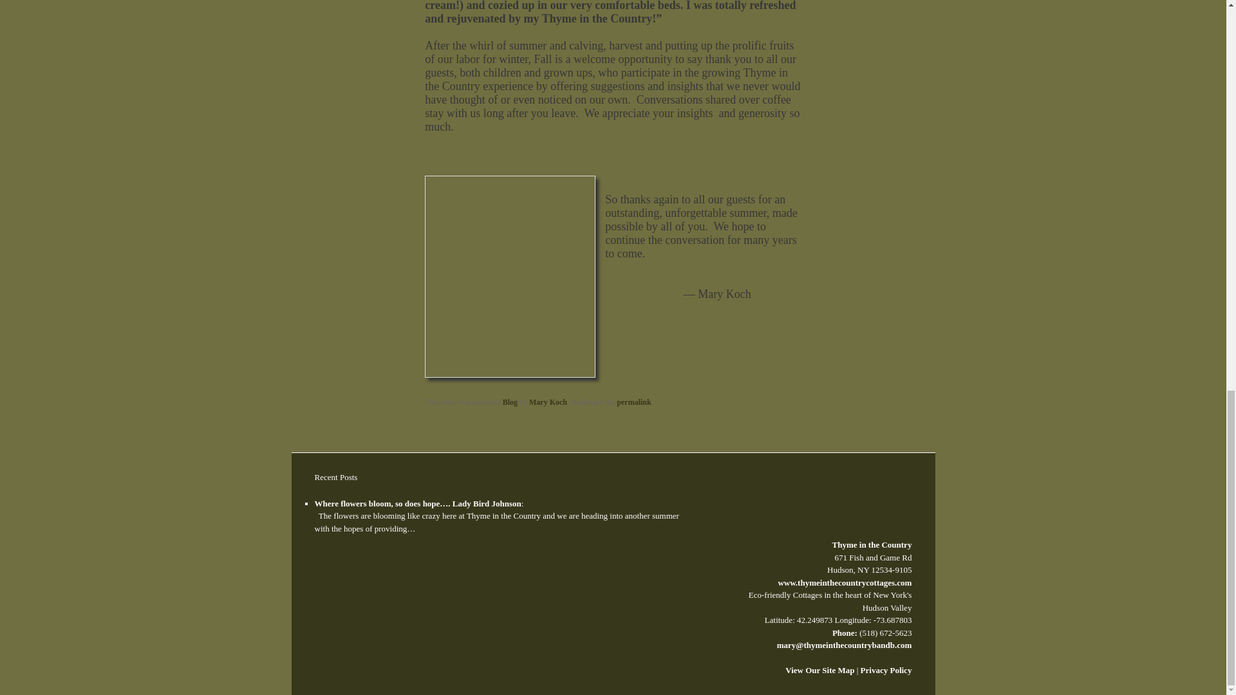 The width and height of the screenshot is (1236, 695). I want to click on Mary Koch, so click(548, 402).